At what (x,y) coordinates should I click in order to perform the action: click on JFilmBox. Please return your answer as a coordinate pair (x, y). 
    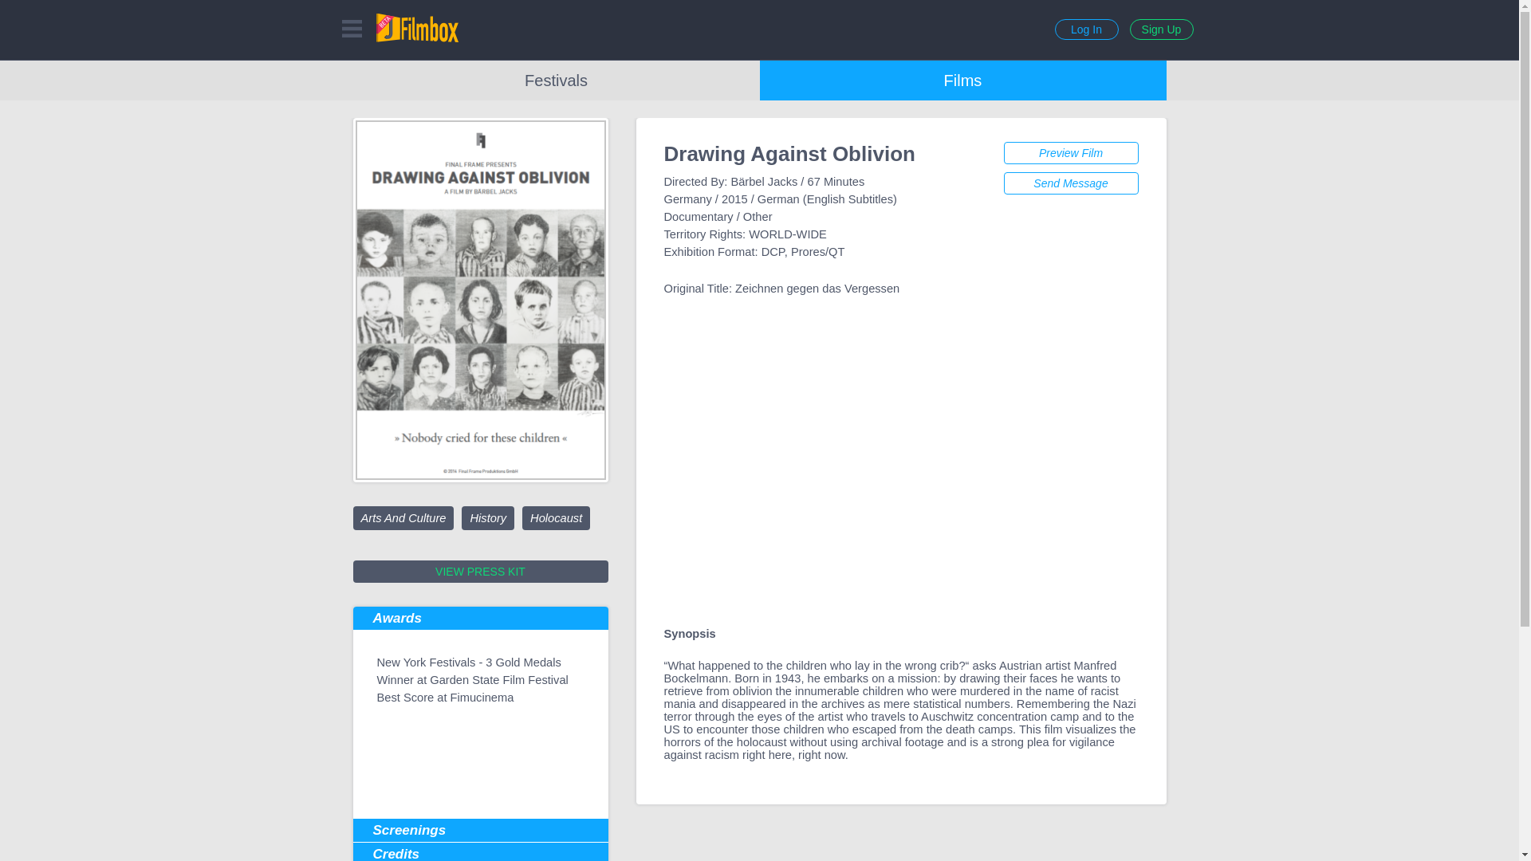
    Looking at the image, I should click on (417, 27).